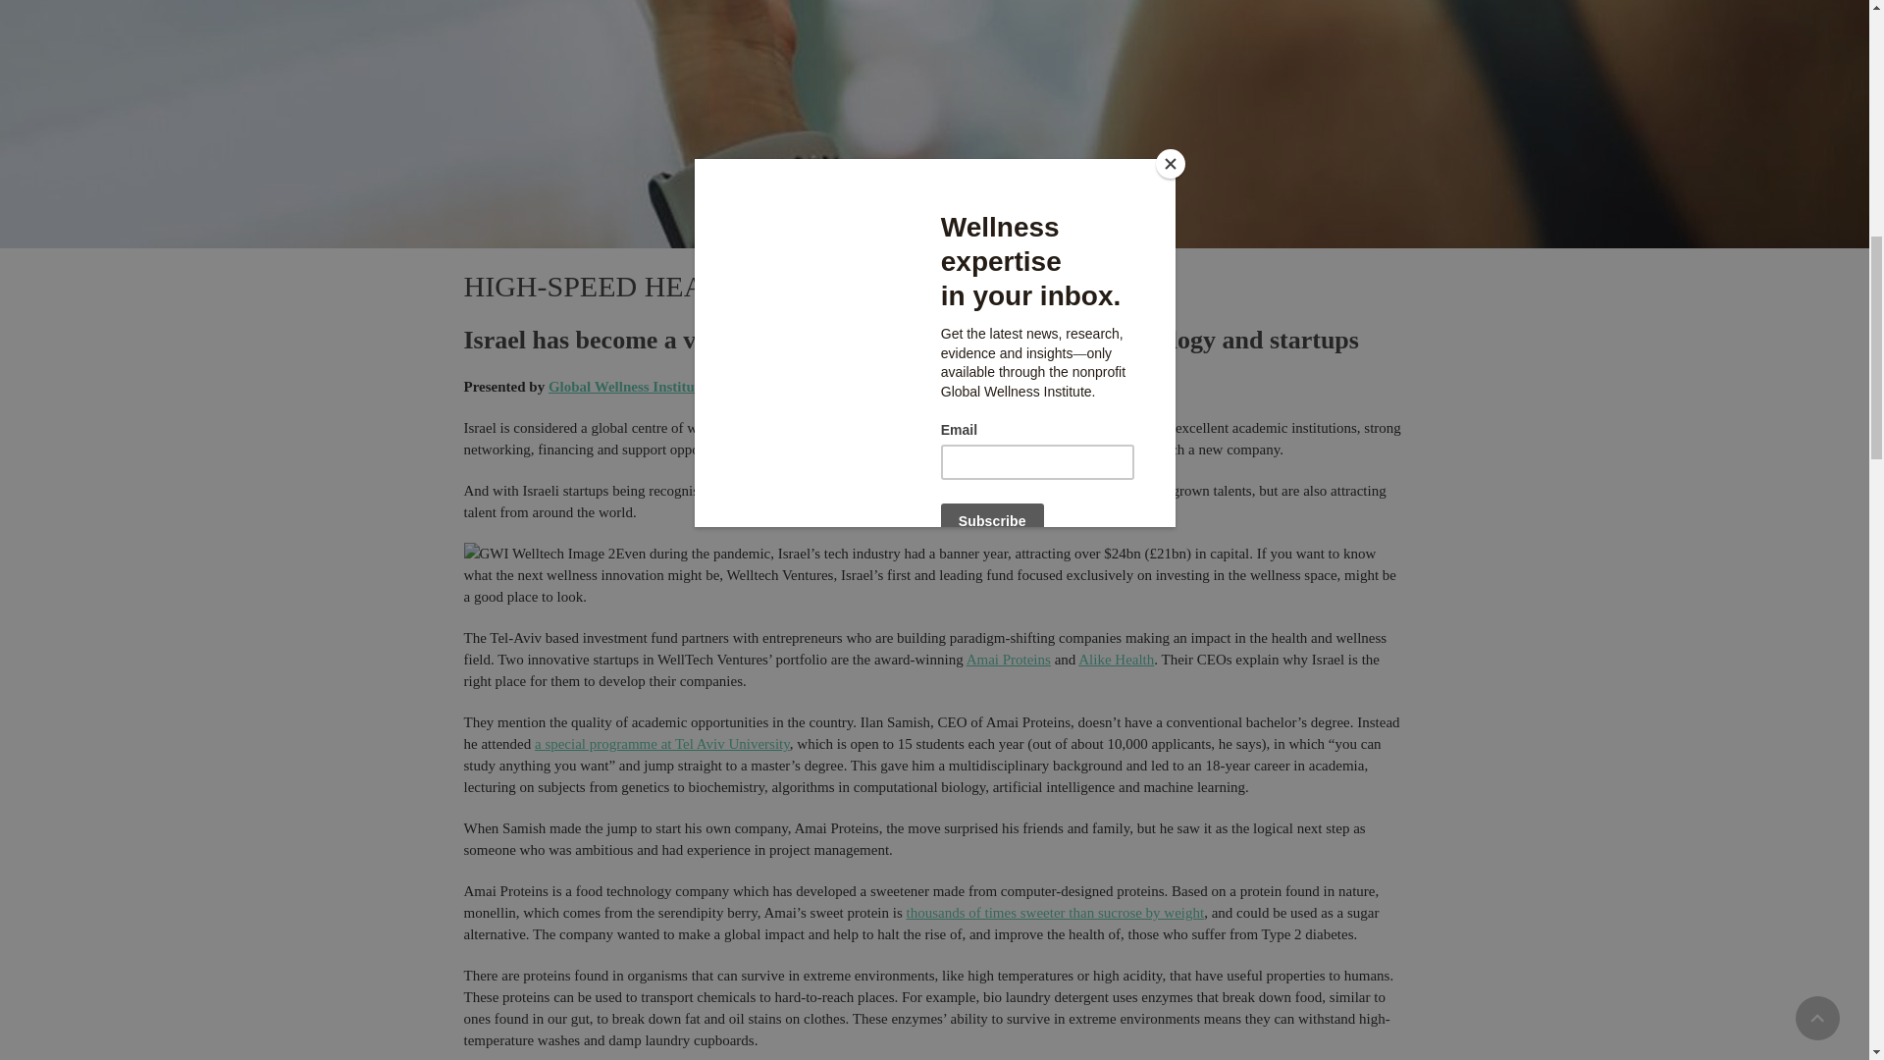 The image size is (1884, 1060). I want to click on GWI Welltech Image 2, so click(540, 553).